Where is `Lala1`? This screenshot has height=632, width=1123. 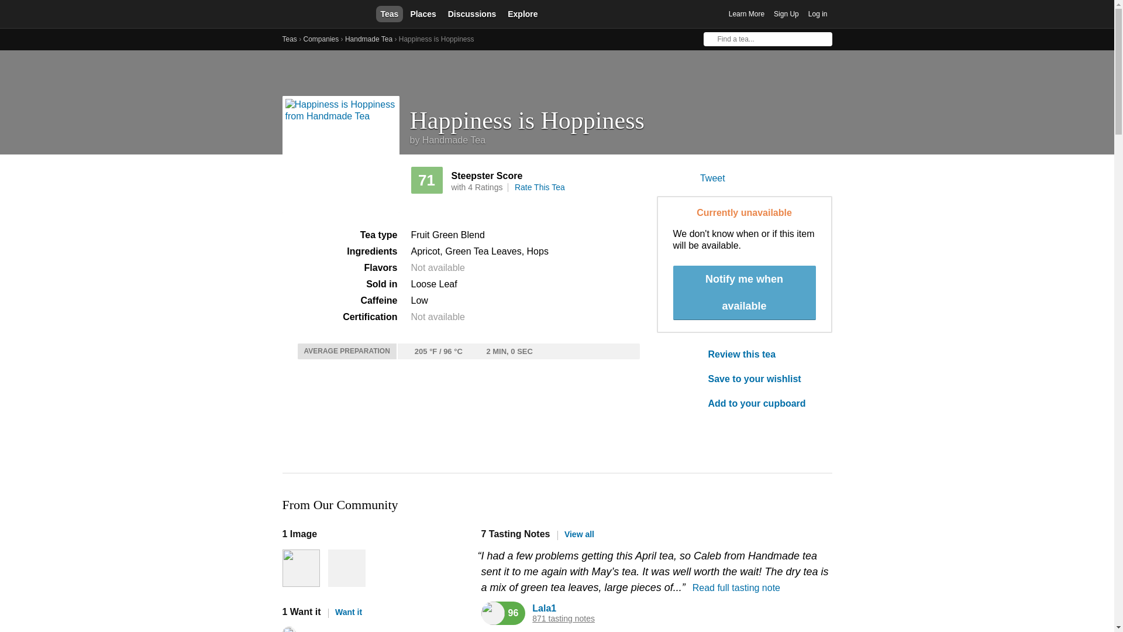 Lala1 is located at coordinates (544, 608).